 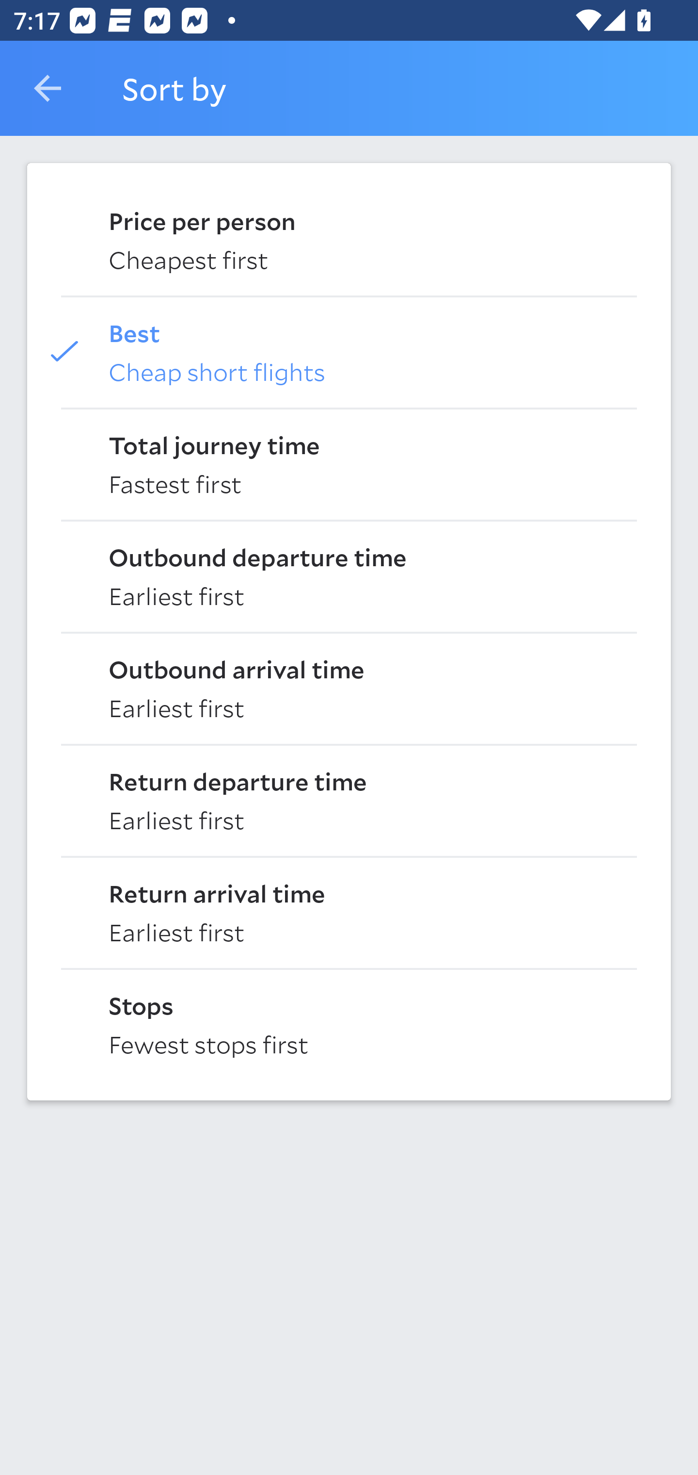 I want to click on Total journey time Fastest first, so click(x=349, y=463).